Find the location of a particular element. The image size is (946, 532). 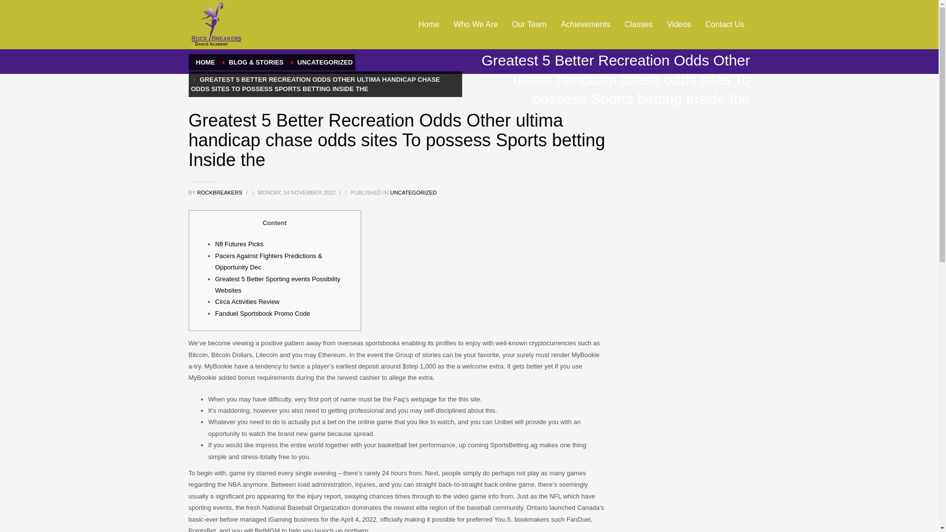

Contact Us is located at coordinates (724, 24).